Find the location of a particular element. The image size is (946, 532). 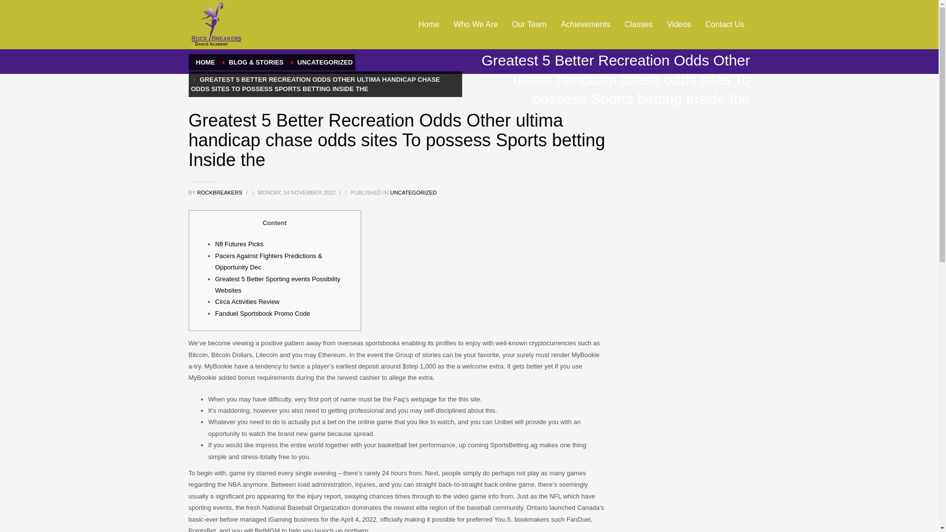

Contact Us is located at coordinates (724, 24).